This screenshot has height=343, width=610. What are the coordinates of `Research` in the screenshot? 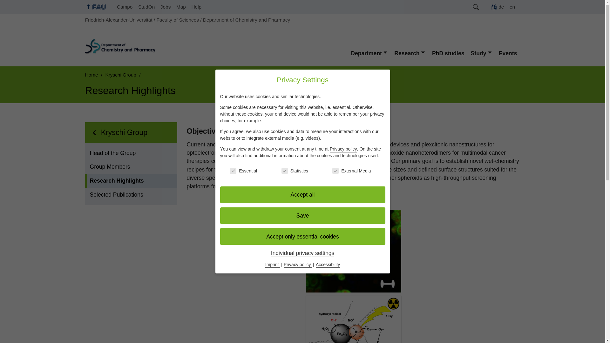 It's located at (410, 53).